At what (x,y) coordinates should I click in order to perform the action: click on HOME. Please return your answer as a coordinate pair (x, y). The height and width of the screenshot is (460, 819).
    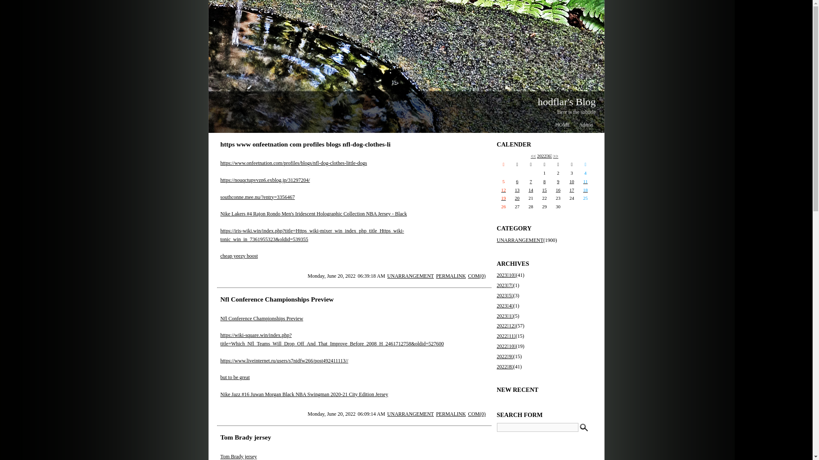
    Looking at the image, I should click on (563, 125).